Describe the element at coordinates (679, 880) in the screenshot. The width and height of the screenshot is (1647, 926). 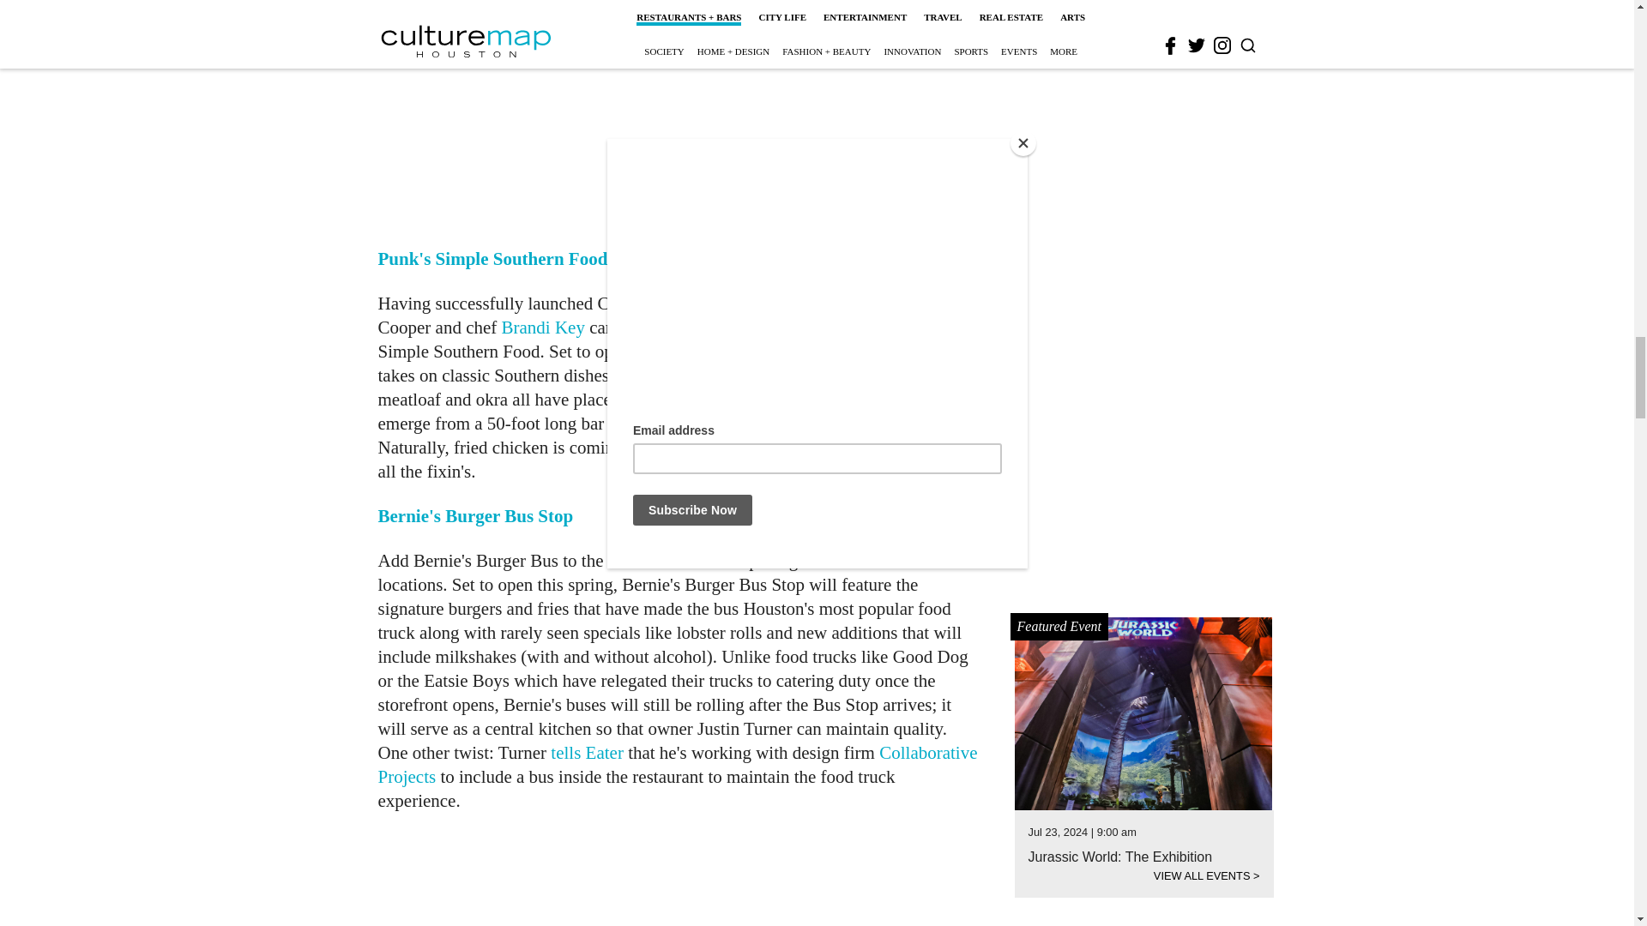
I see `3rd party ad content` at that location.